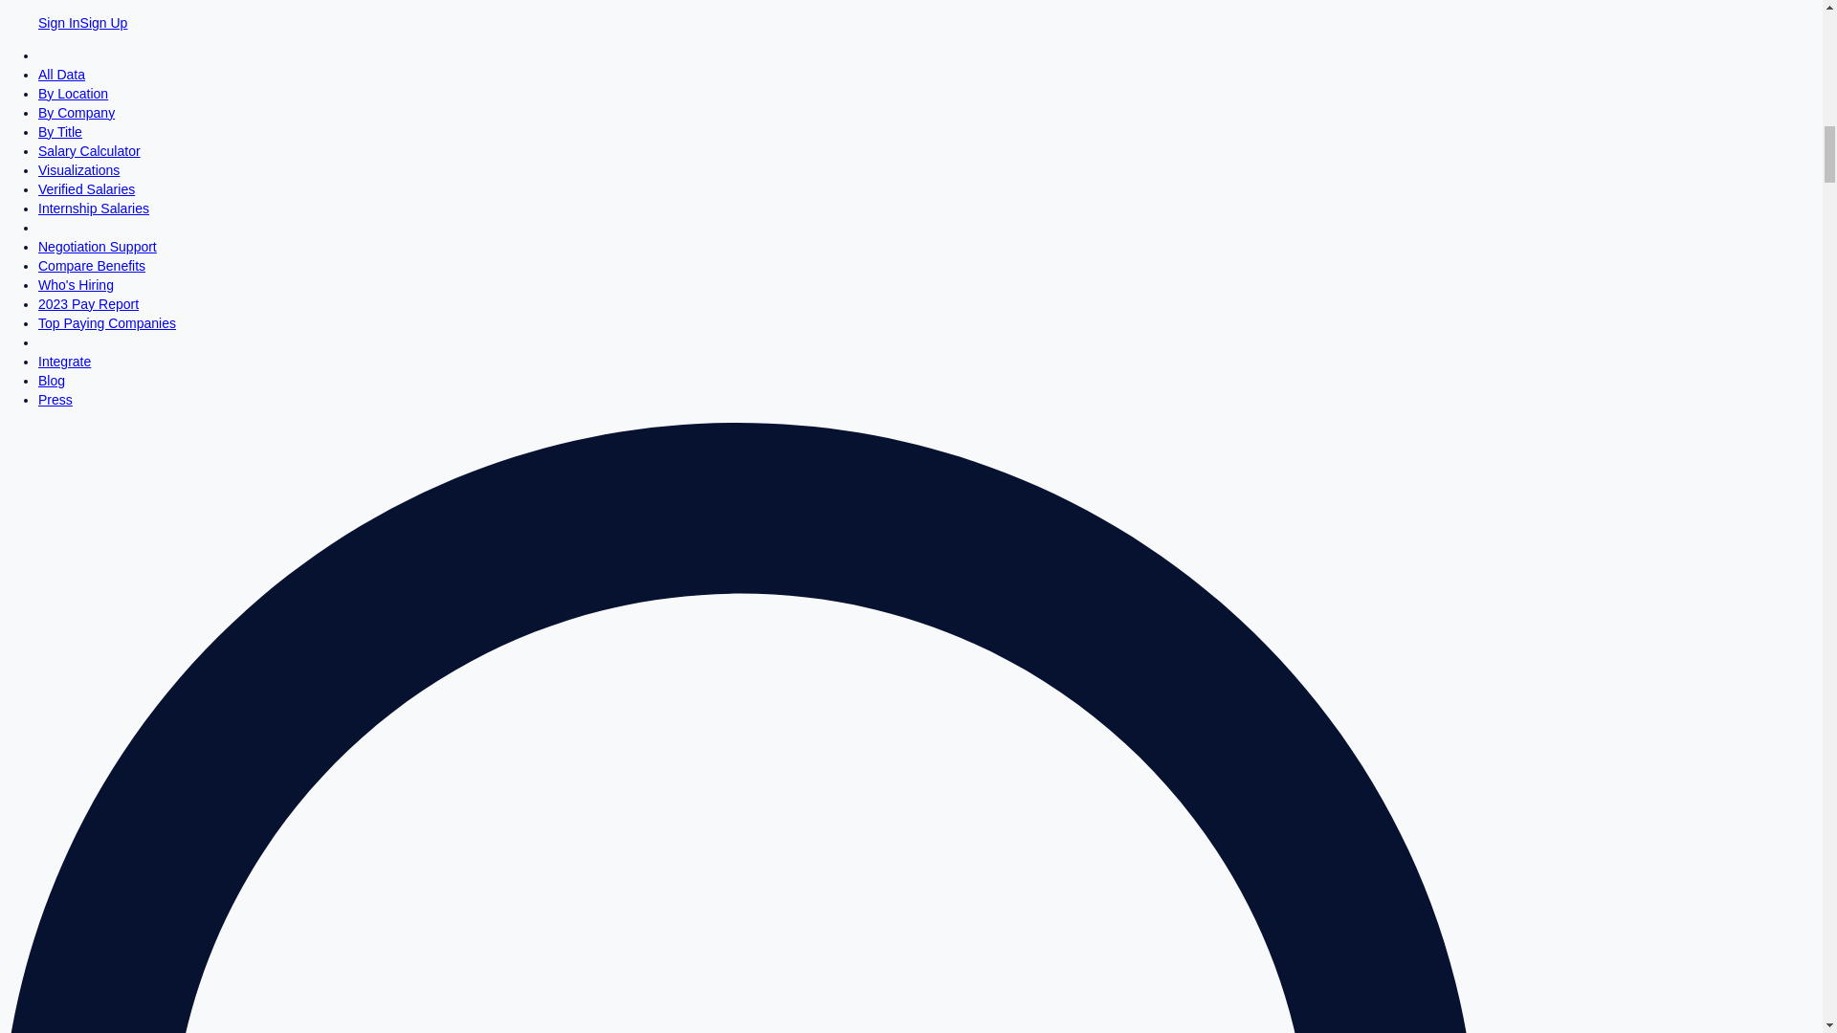 The width and height of the screenshot is (1837, 1033). What do you see at coordinates (73, 93) in the screenshot?
I see `By Location` at bounding box center [73, 93].